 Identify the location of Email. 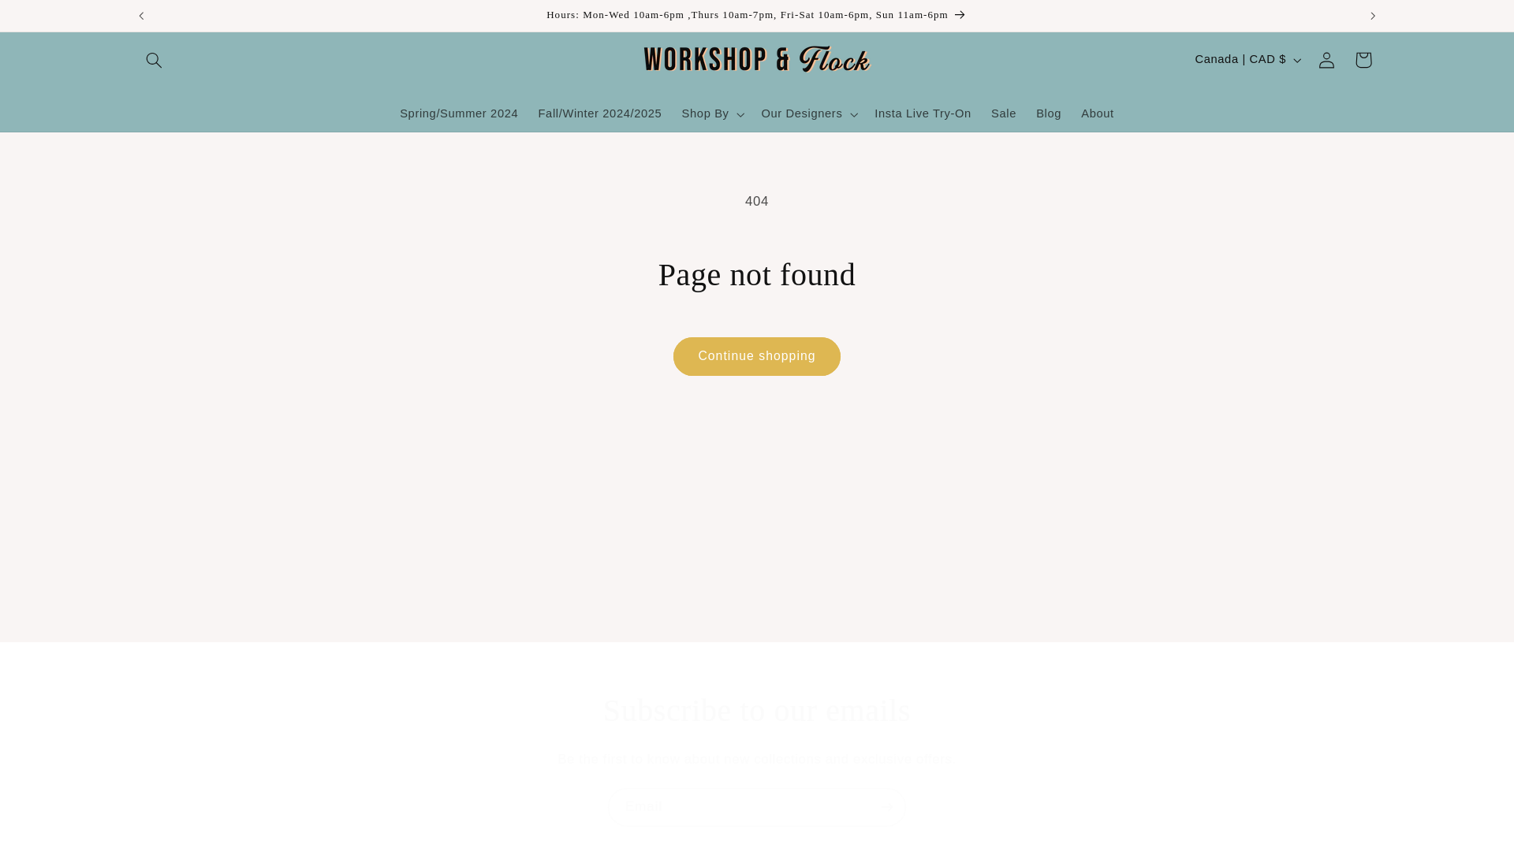
(757, 807).